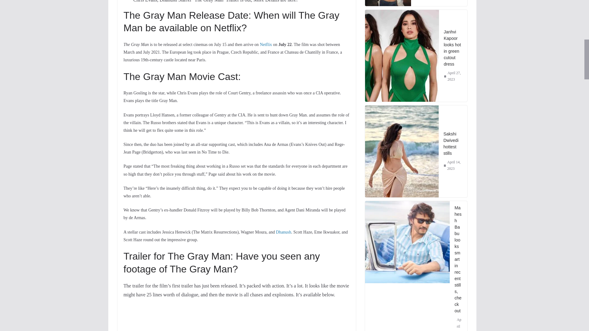 The width and height of the screenshot is (589, 331). I want to click on Netflix, so click(266, 45).